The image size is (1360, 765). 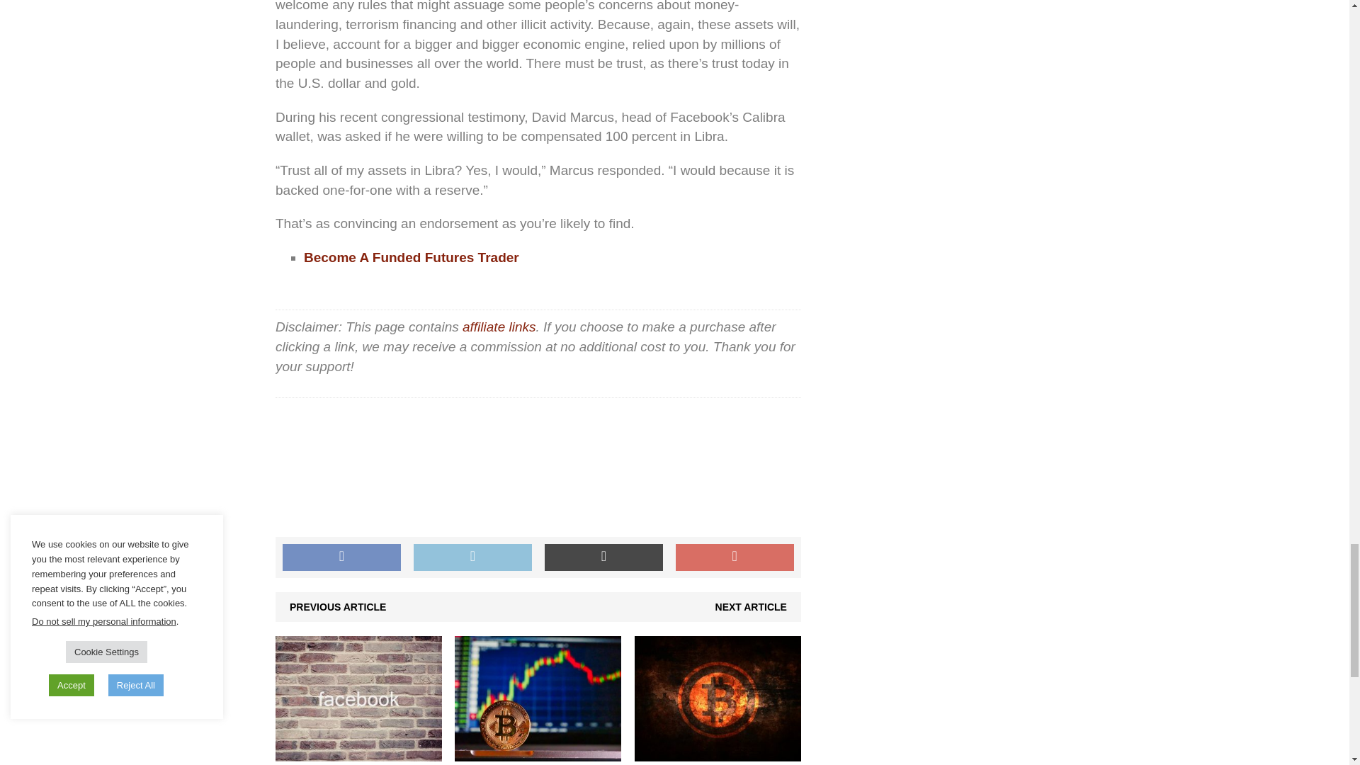 I want to click on Share on Reddit, so click(x=603, y=557).